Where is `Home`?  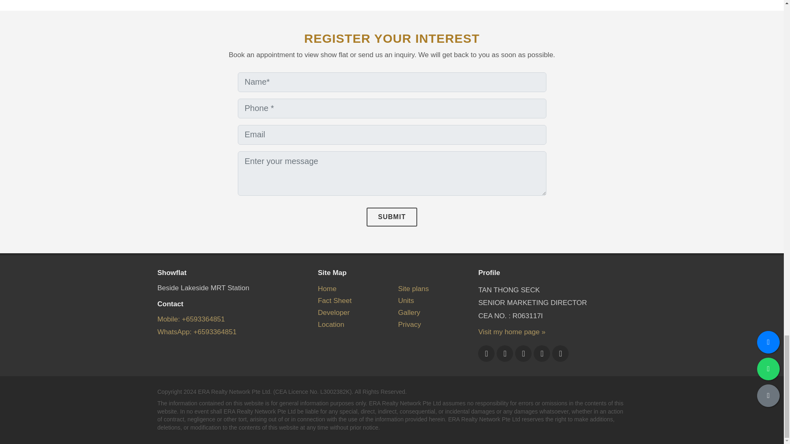 Home is located at coordinates (327, 289).